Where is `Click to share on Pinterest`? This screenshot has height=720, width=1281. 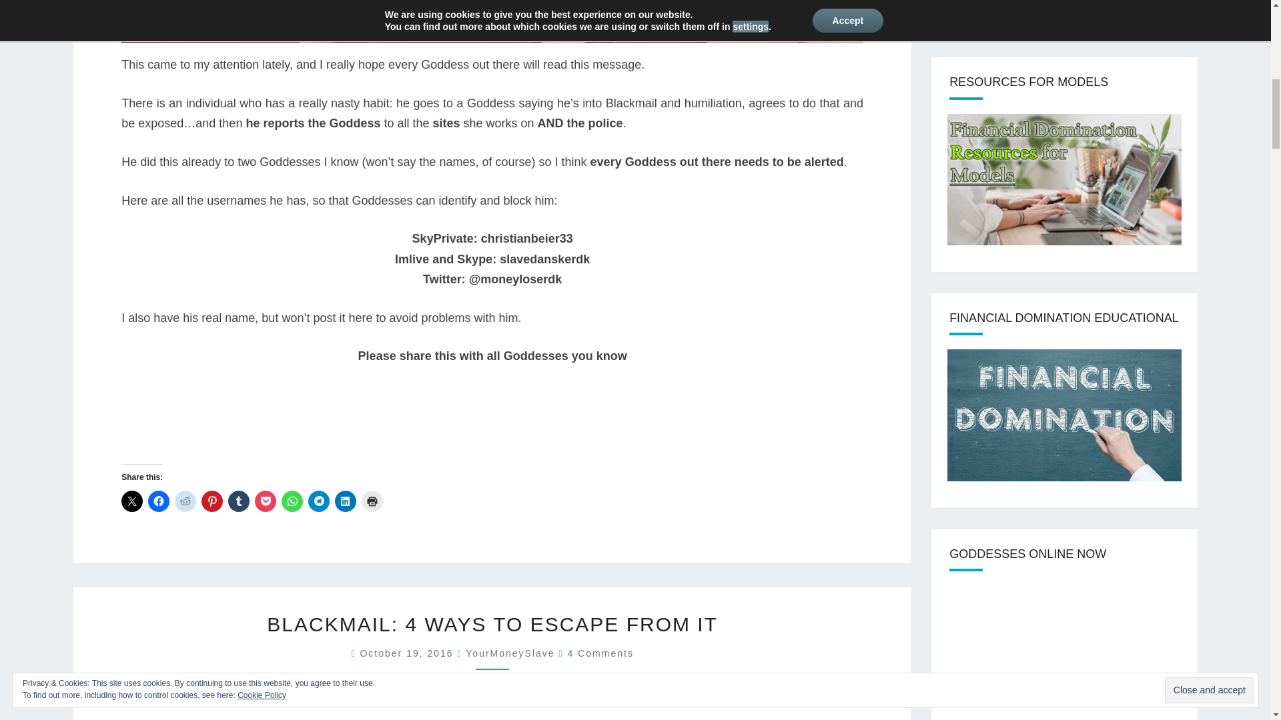 Click to share on Pinterest is located at coordinates (212, 501).